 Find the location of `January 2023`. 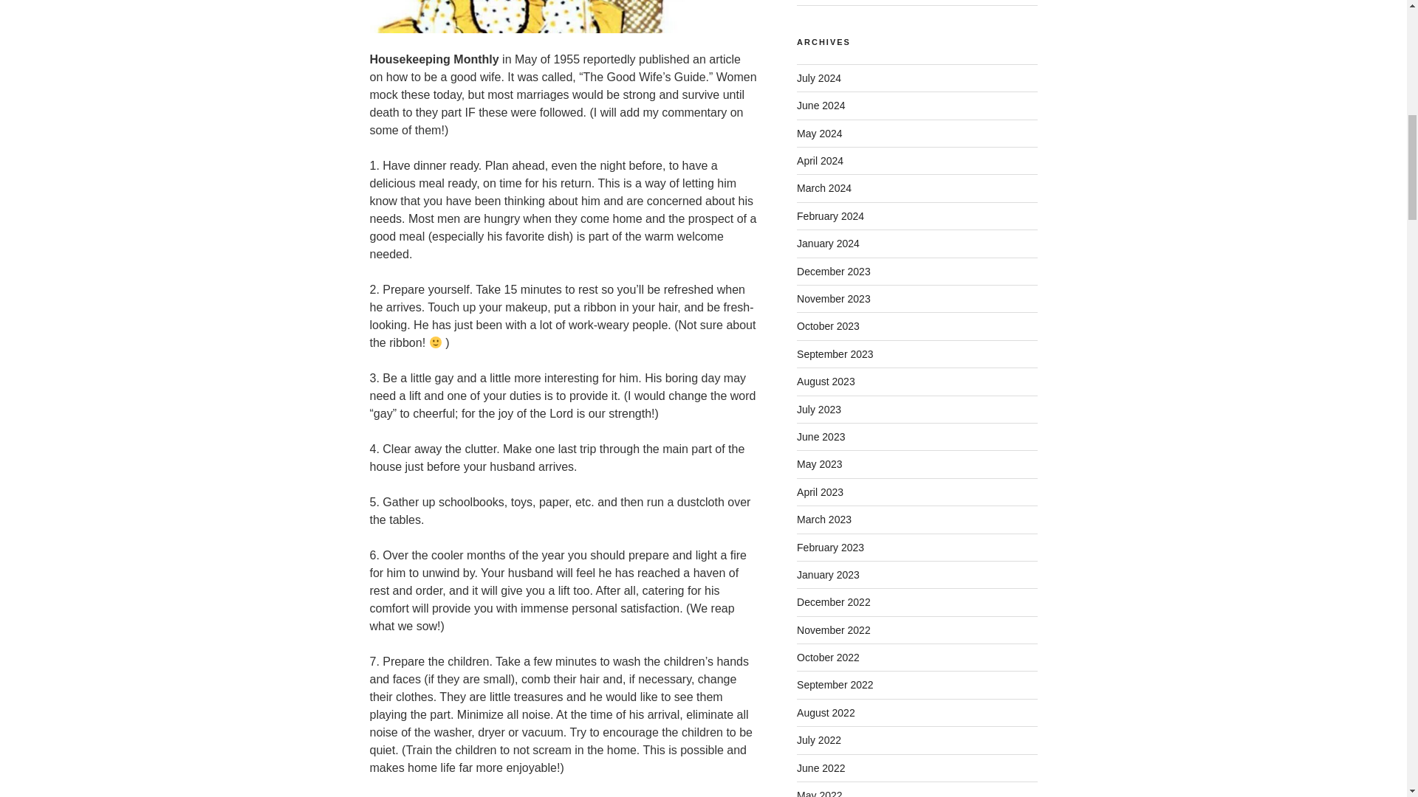

January 2023 is located at coordinates (828, 575).